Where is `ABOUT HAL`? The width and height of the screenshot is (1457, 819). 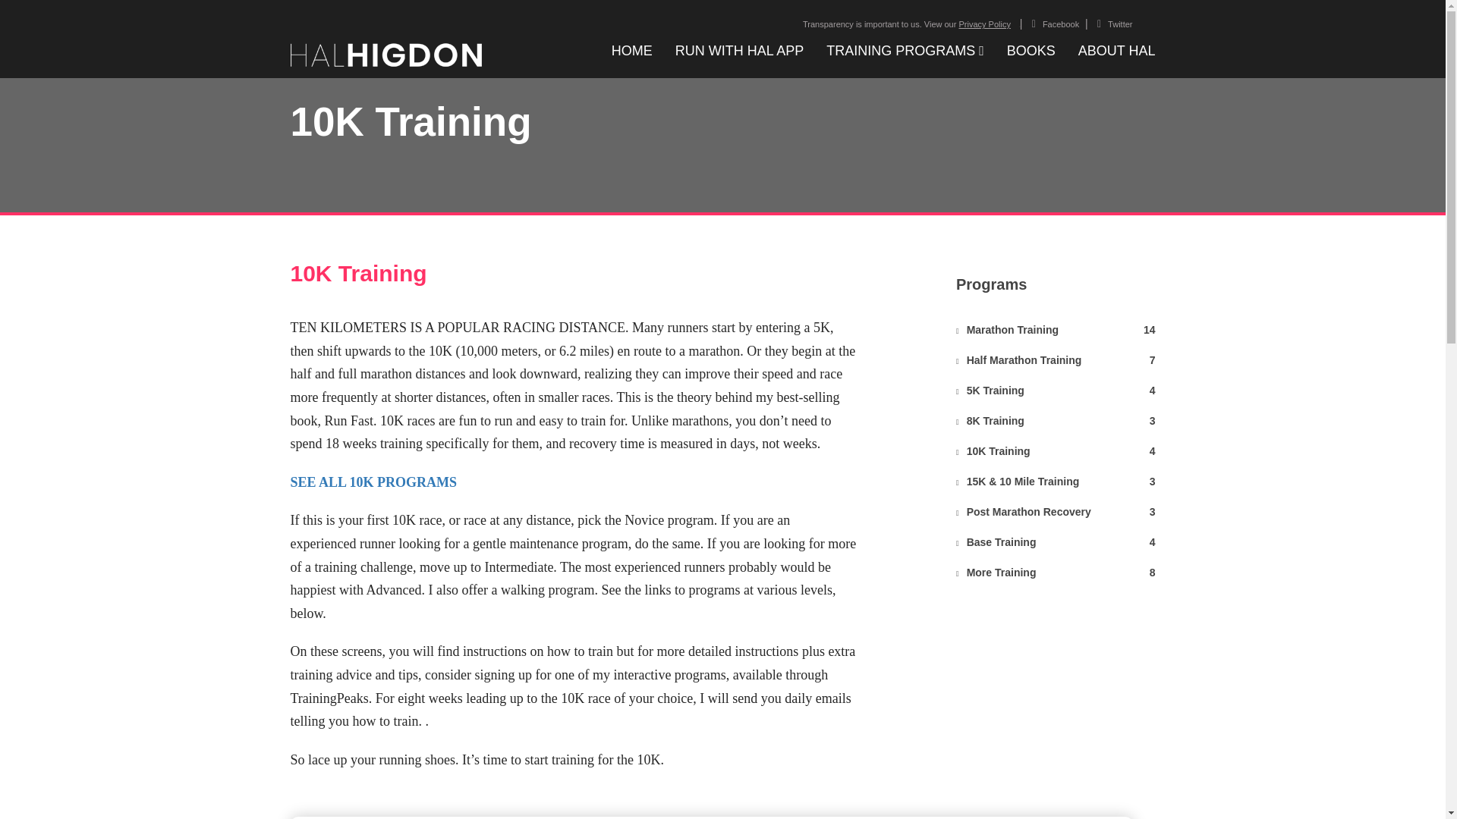
ABOUT HAL is located at coordinates (1055, 422).